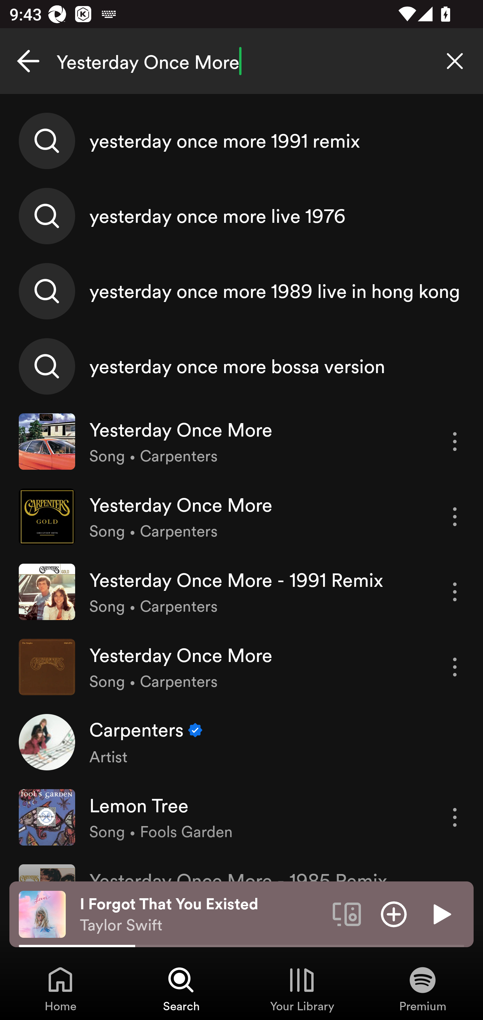  I want to click on Clear search query, so click(455, 61).